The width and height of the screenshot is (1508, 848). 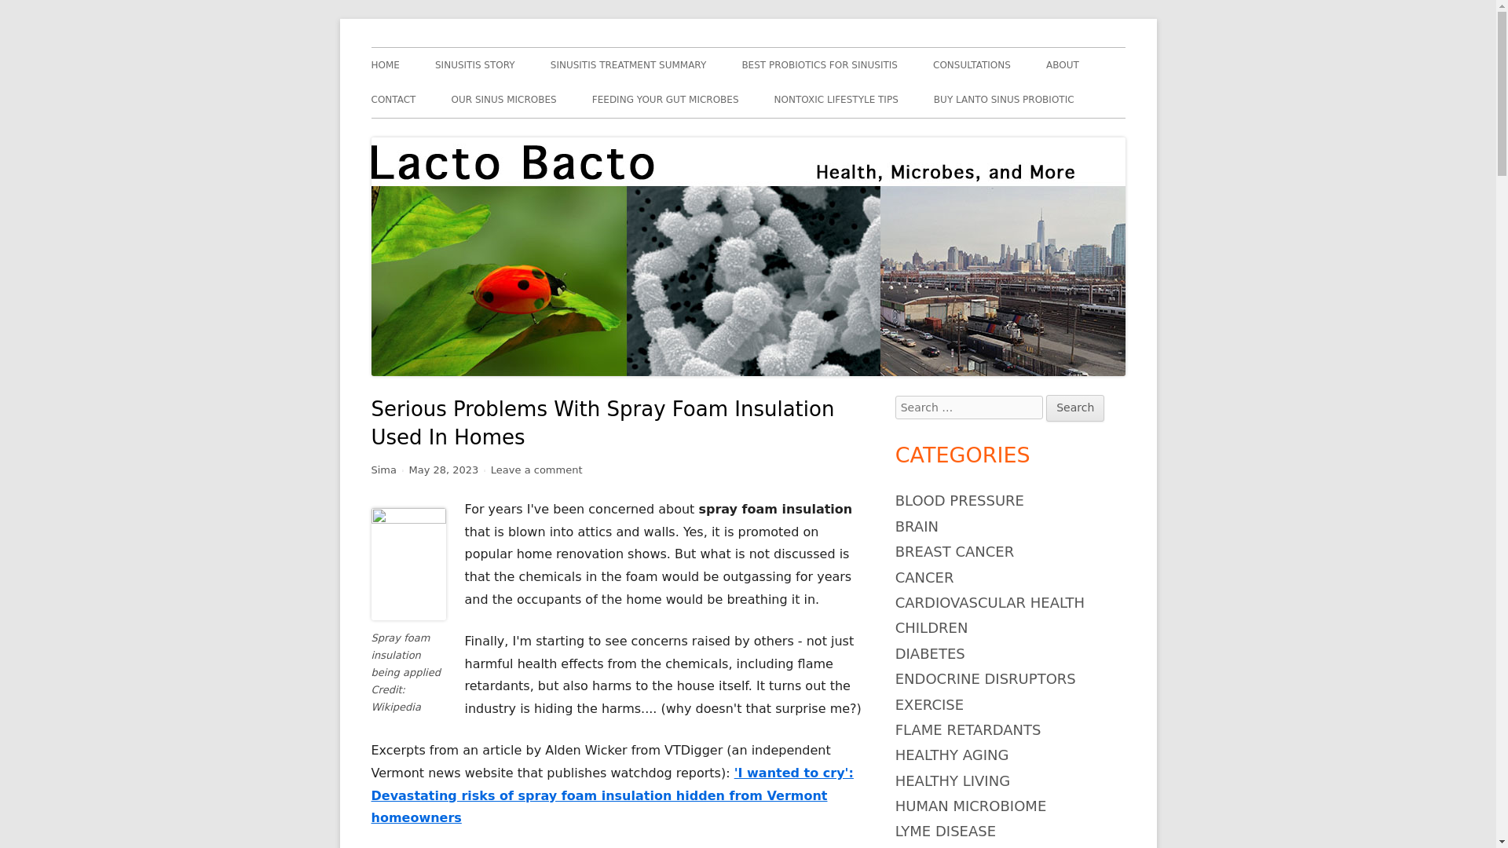 I want to click on Search, so click(x=1074, y=408).